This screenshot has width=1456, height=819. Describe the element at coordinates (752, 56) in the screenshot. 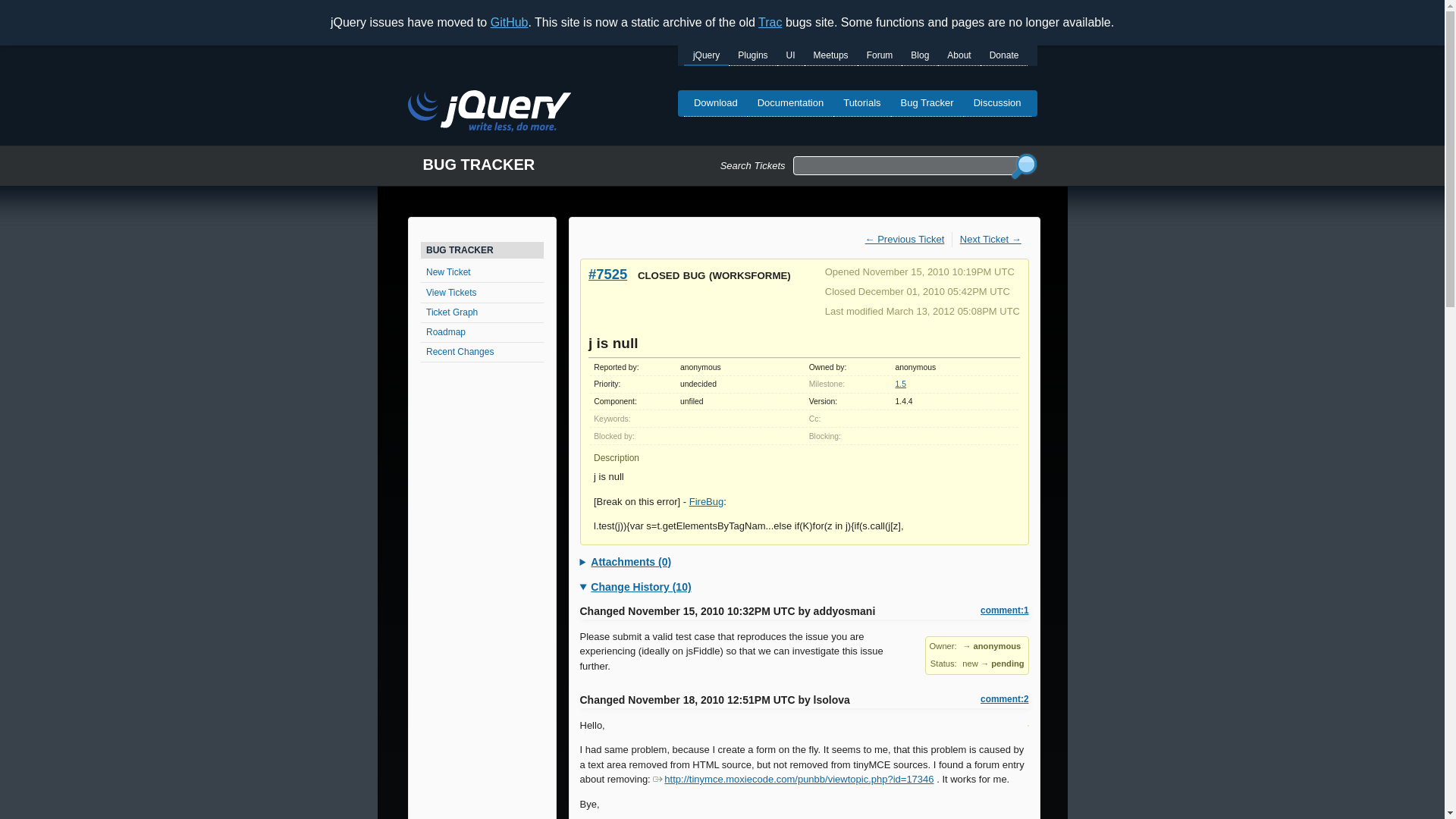

I see `jQuery Plugins` at that location.